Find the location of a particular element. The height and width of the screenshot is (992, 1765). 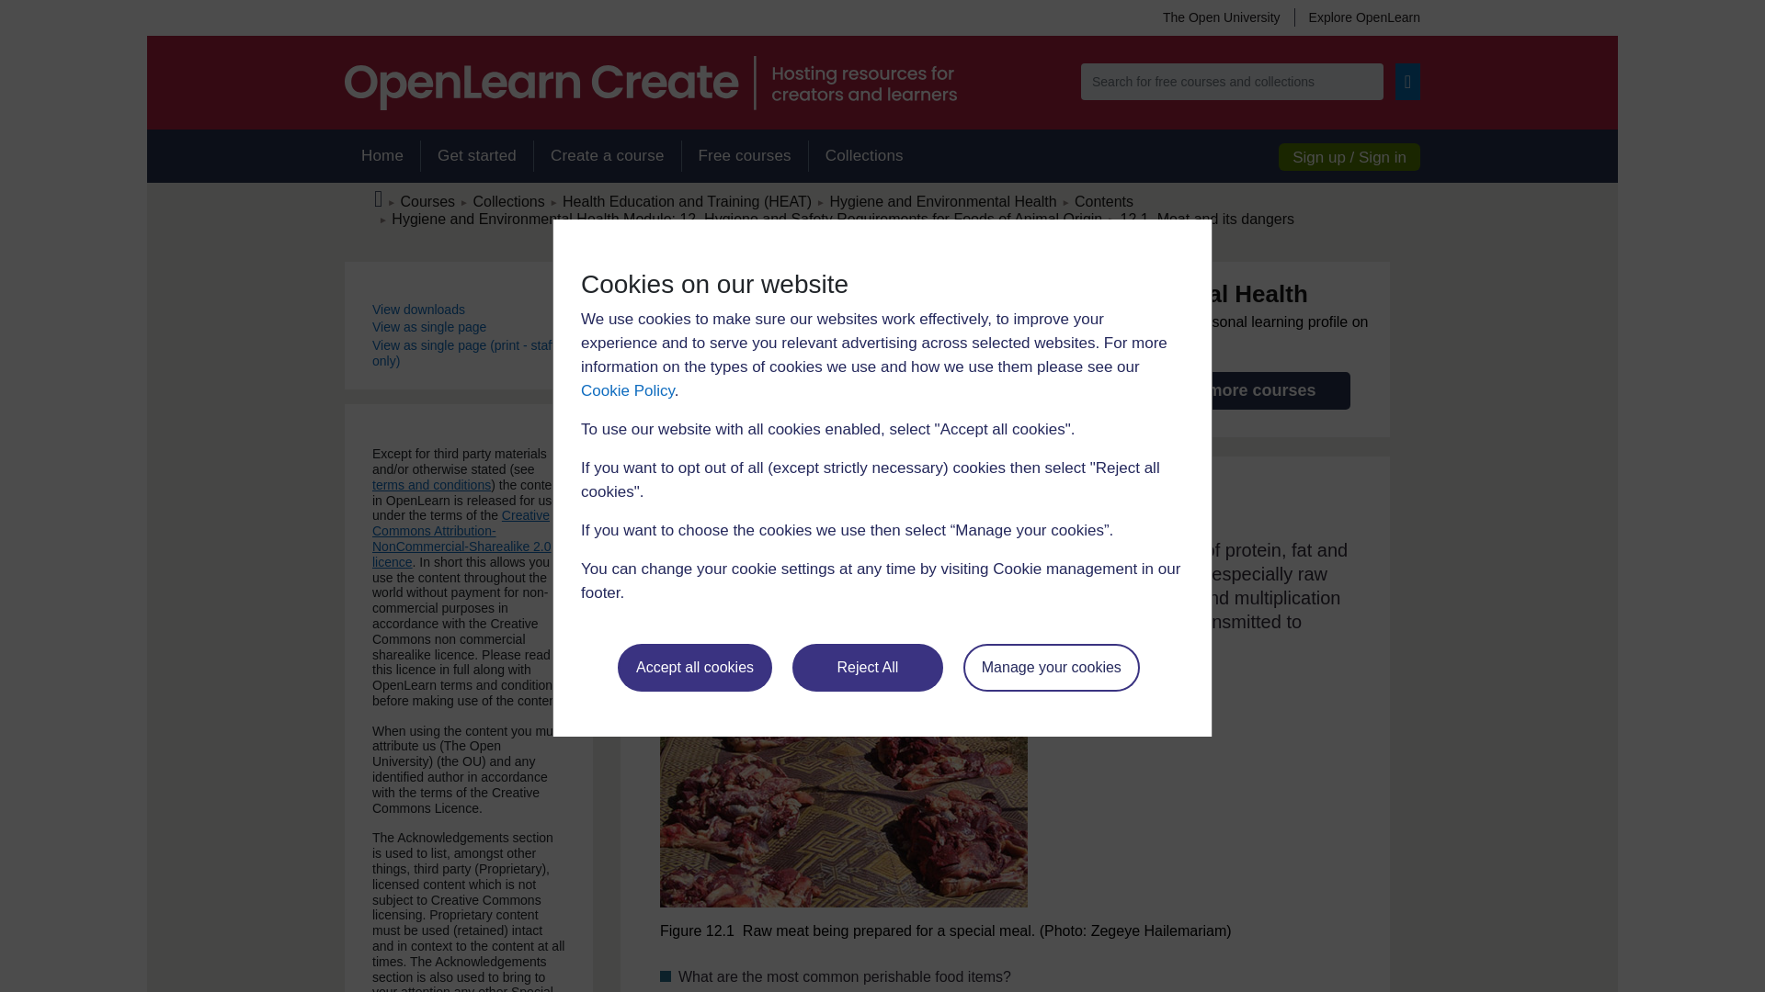

OpenLearn Create is located at coordinates (650, 83).